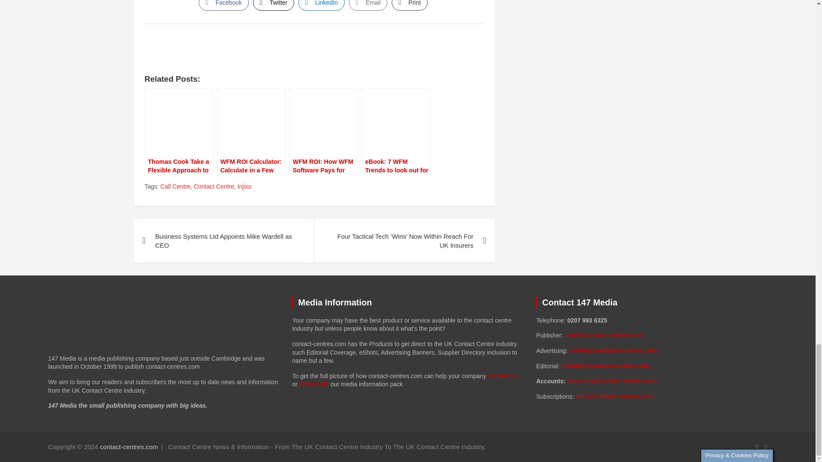  I want to click on Twitter, so click(274, 5).